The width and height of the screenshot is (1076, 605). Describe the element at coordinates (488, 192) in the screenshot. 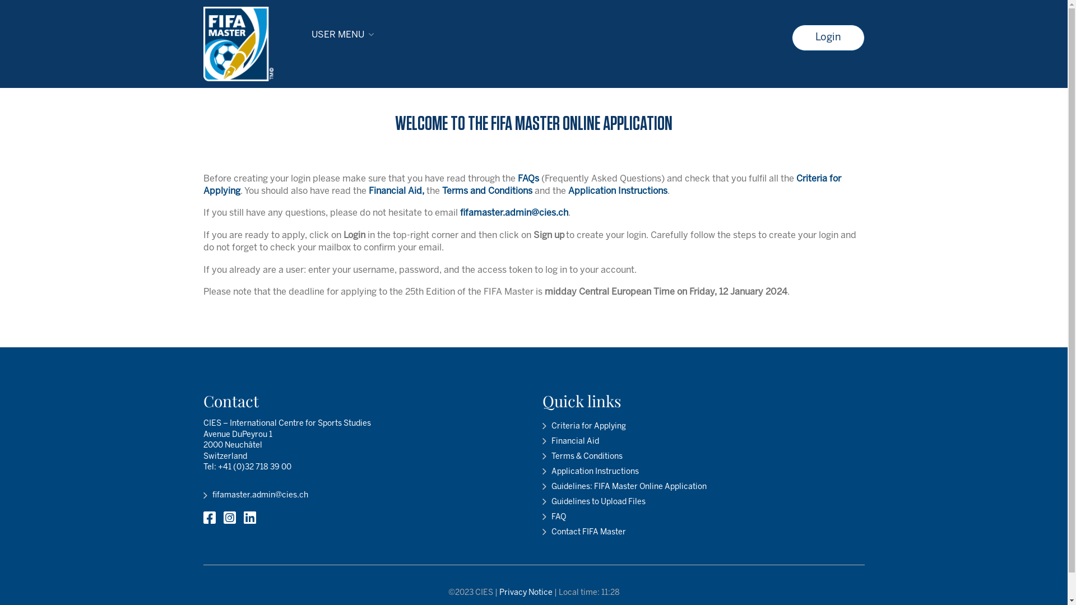

I see `Terms and Conditions` at that location.